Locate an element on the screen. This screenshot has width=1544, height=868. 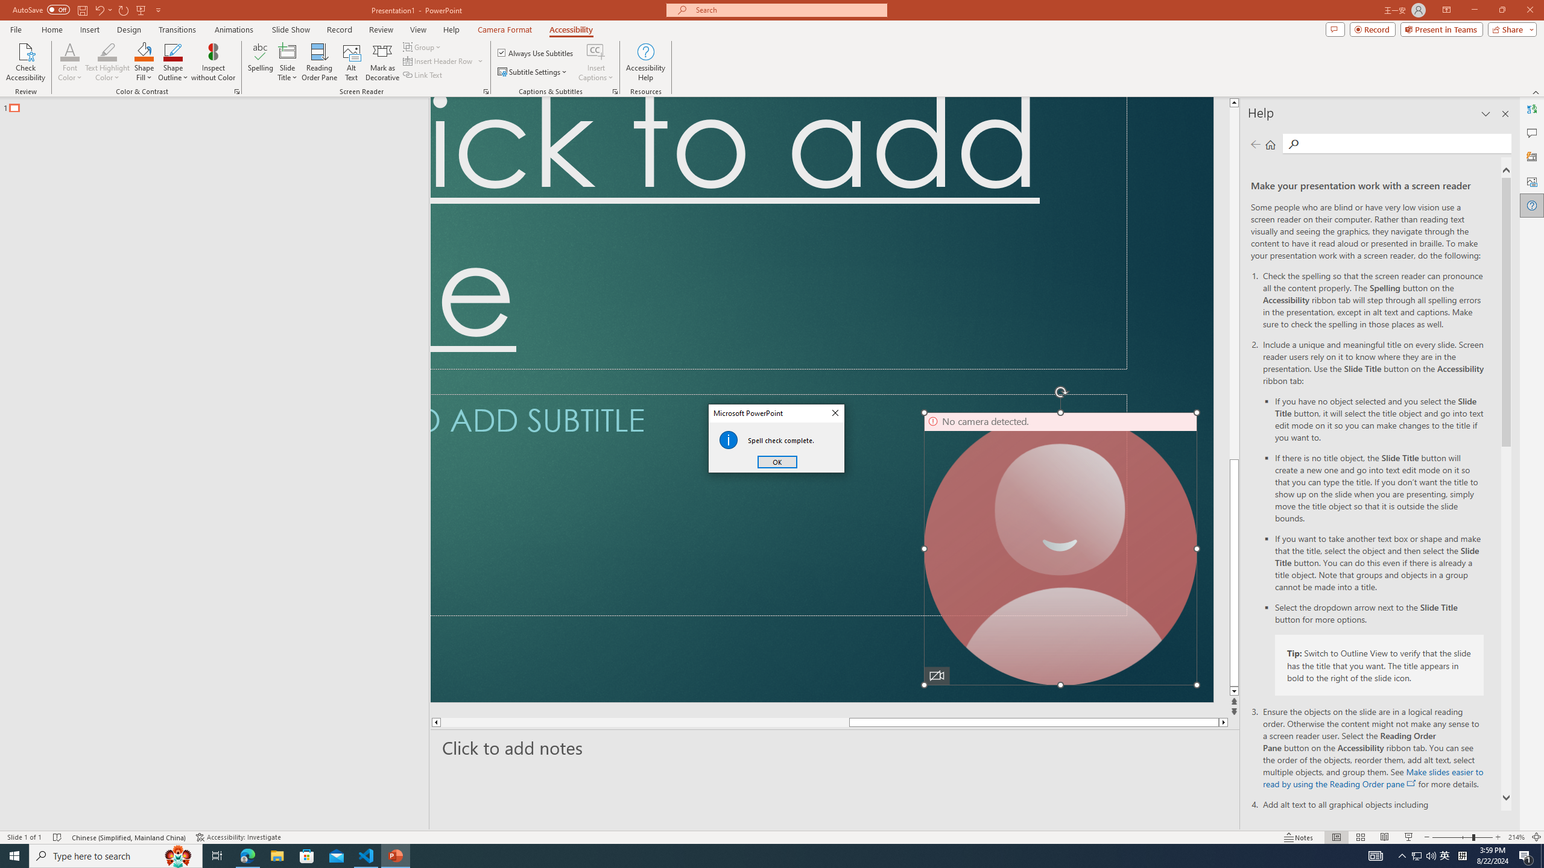
Poe is located at coordinates (894, 849).